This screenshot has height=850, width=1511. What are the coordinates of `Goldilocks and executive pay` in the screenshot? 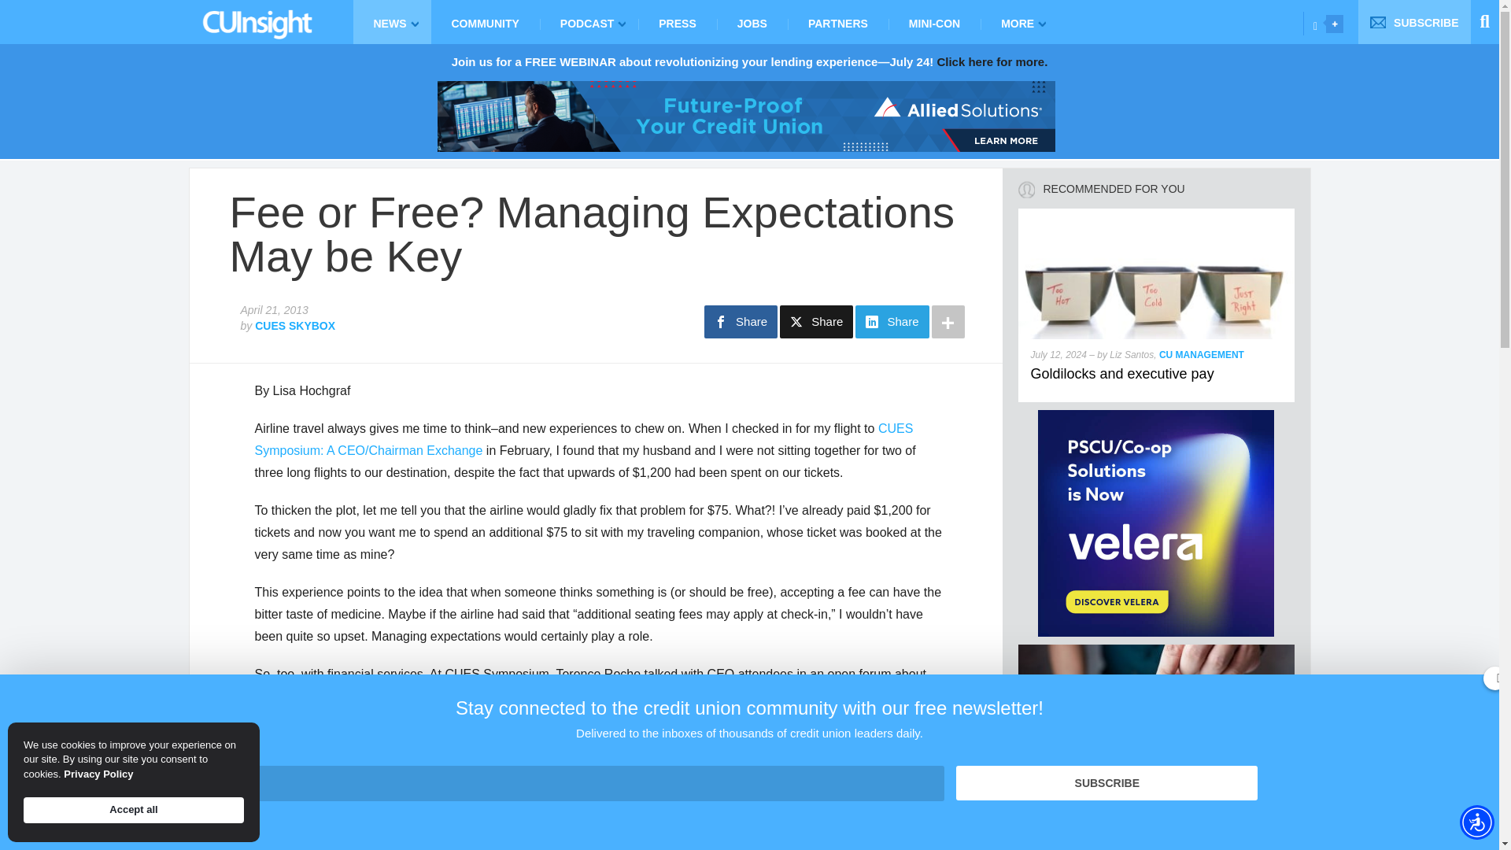 It's located at (1157, 214).